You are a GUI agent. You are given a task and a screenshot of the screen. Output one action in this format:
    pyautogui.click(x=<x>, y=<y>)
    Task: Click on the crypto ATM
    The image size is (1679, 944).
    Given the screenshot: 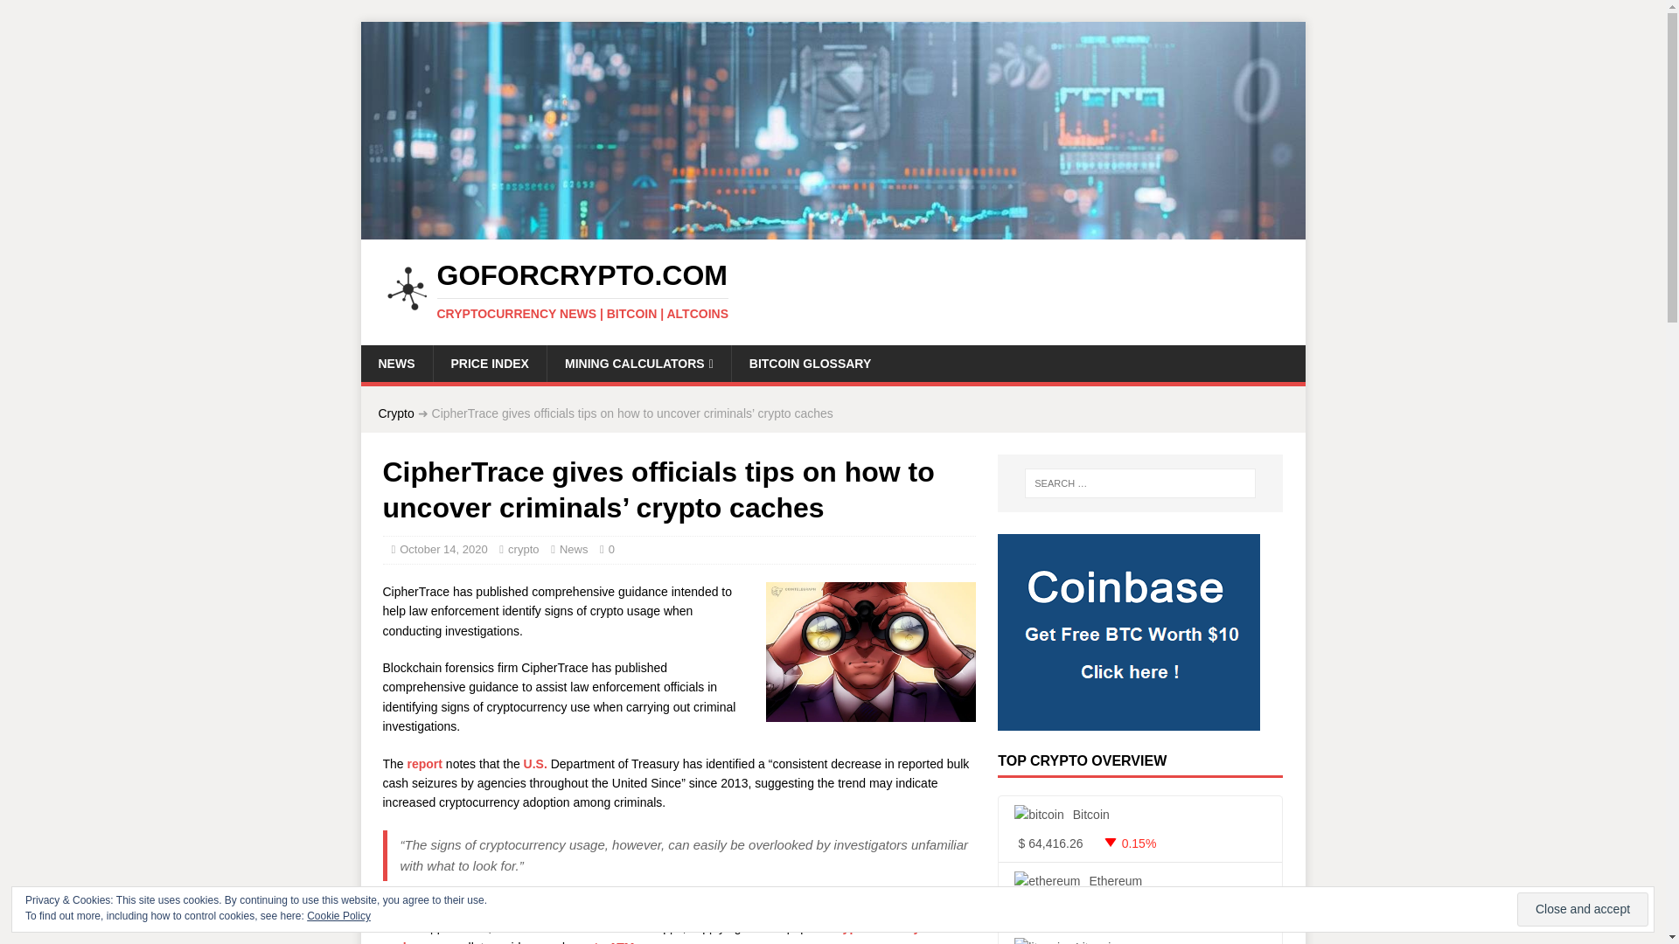 What is the action you would take?
    pyautogui.click(x=602, y=942)
    